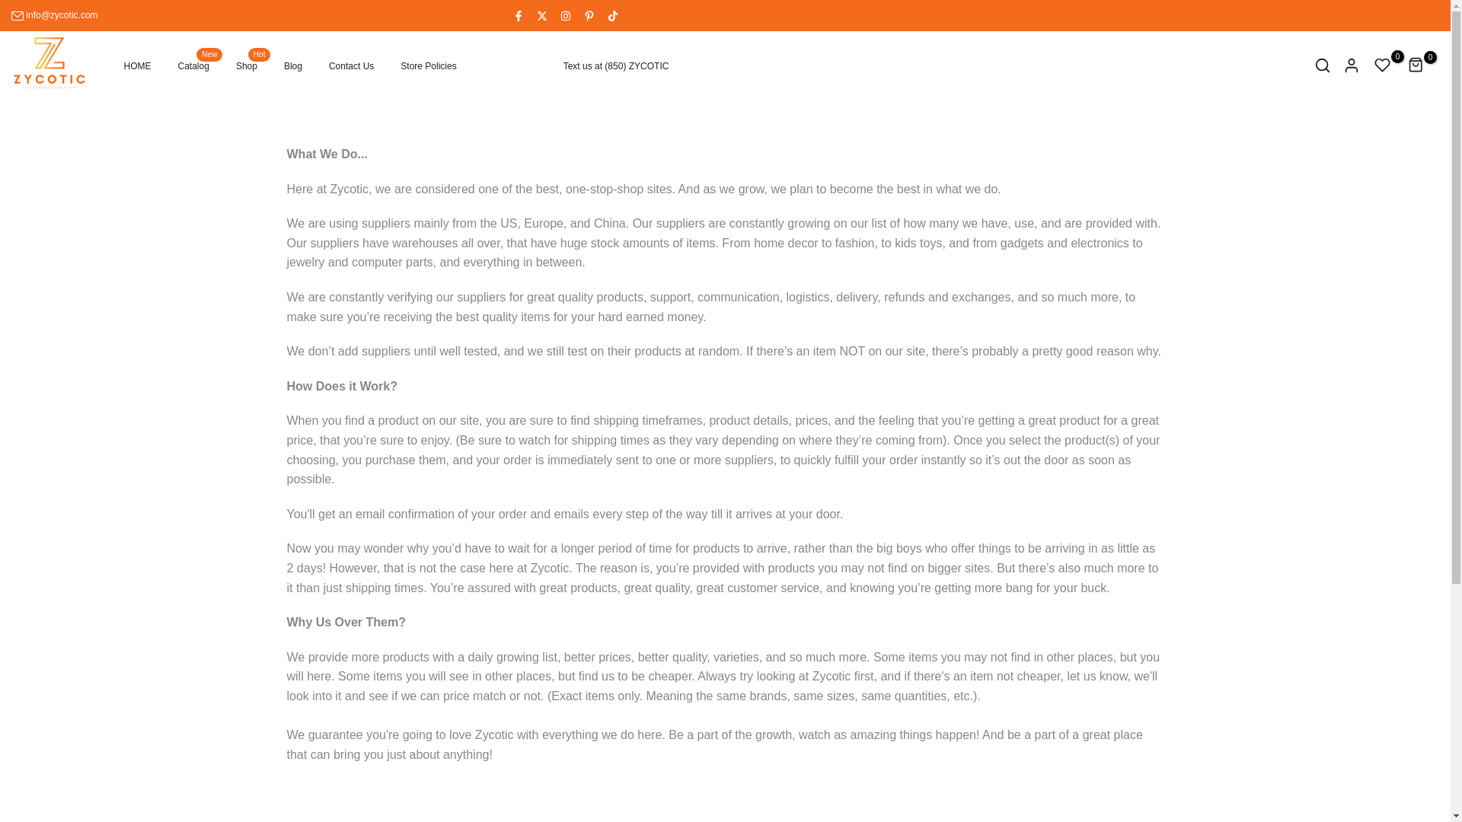 This screenshot has height=822, width=1462. Describe the element at coordinates (428, 65) in the screenshot. I see `0` at that location.